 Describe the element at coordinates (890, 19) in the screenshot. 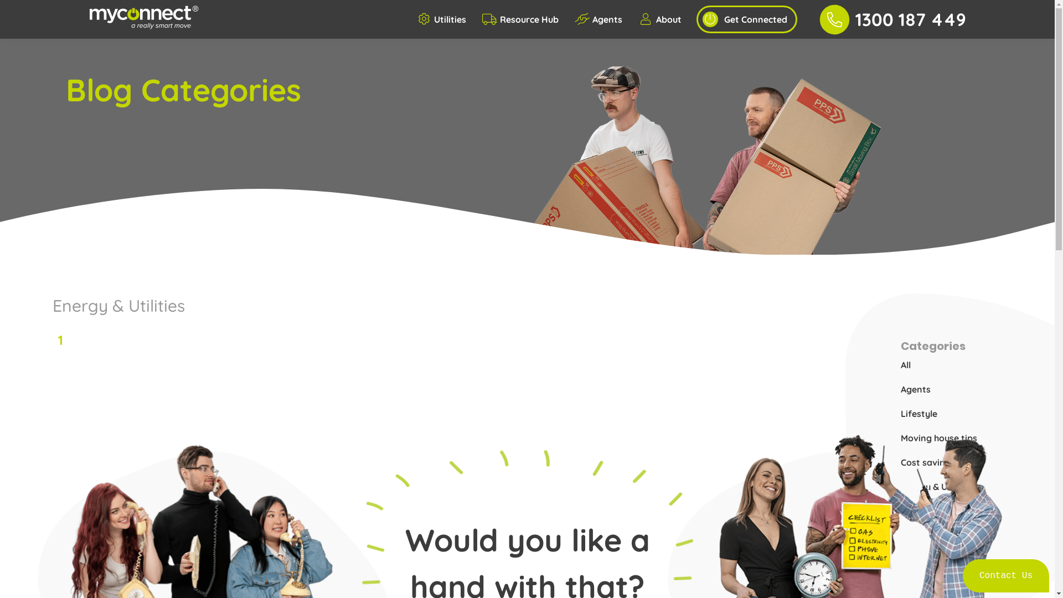

I see `1300 187 449` at that location.